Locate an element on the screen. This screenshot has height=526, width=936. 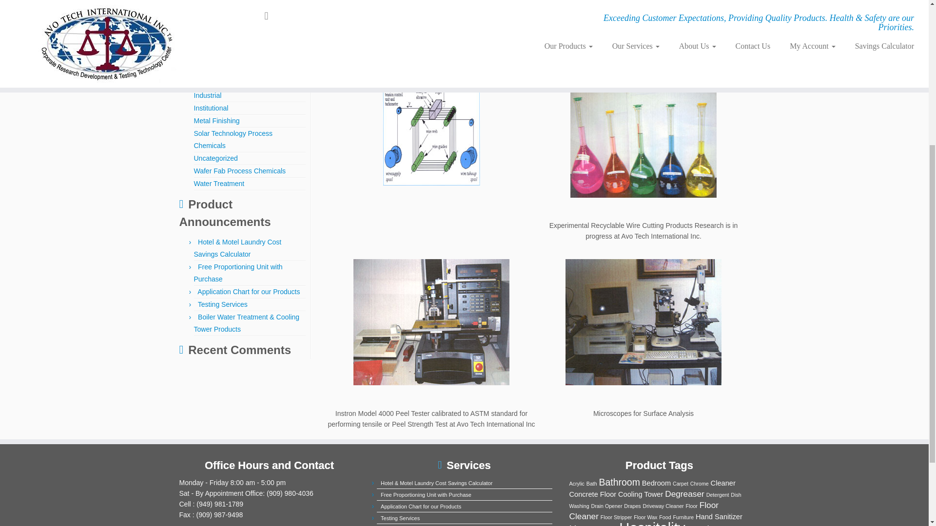
1de42 is located at coordinates (431, 338).